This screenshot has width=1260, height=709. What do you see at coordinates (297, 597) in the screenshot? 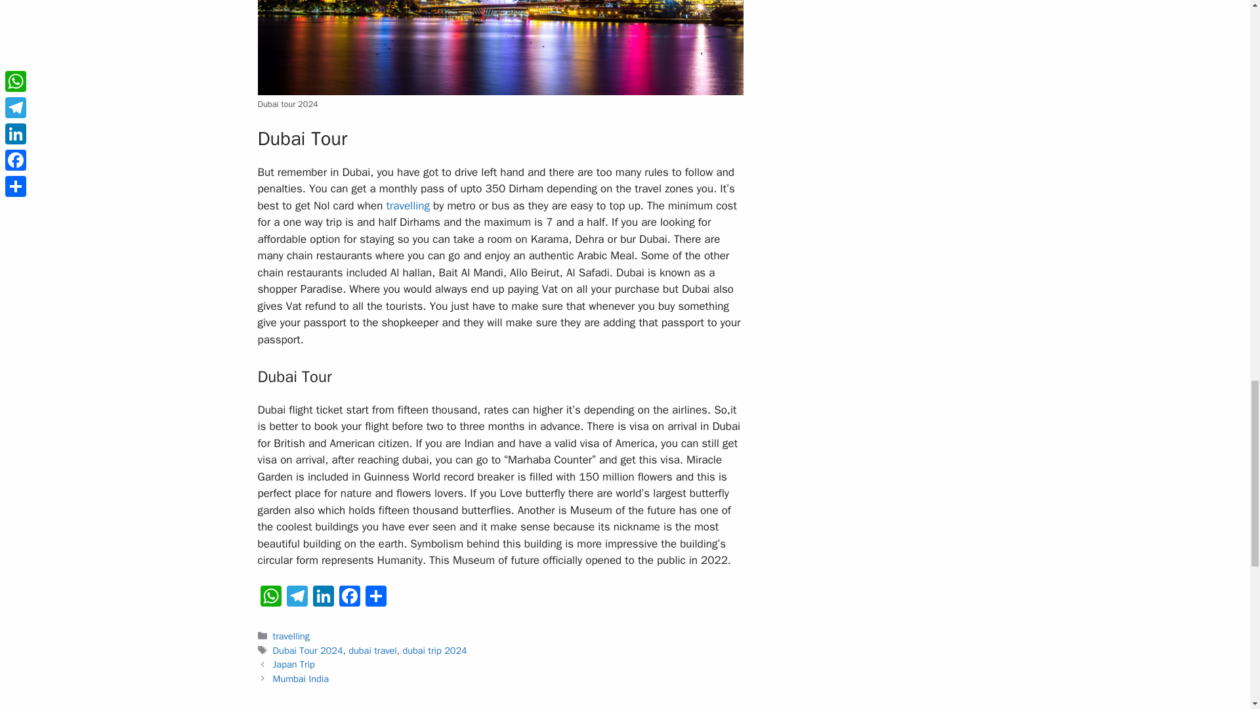
I see `Telegram` at bounding box center [297, 597].